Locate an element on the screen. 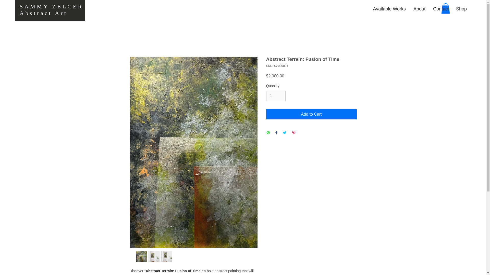 This screenshot has height=275, width=490. Add to Cart is located at coordinates (311, 114).